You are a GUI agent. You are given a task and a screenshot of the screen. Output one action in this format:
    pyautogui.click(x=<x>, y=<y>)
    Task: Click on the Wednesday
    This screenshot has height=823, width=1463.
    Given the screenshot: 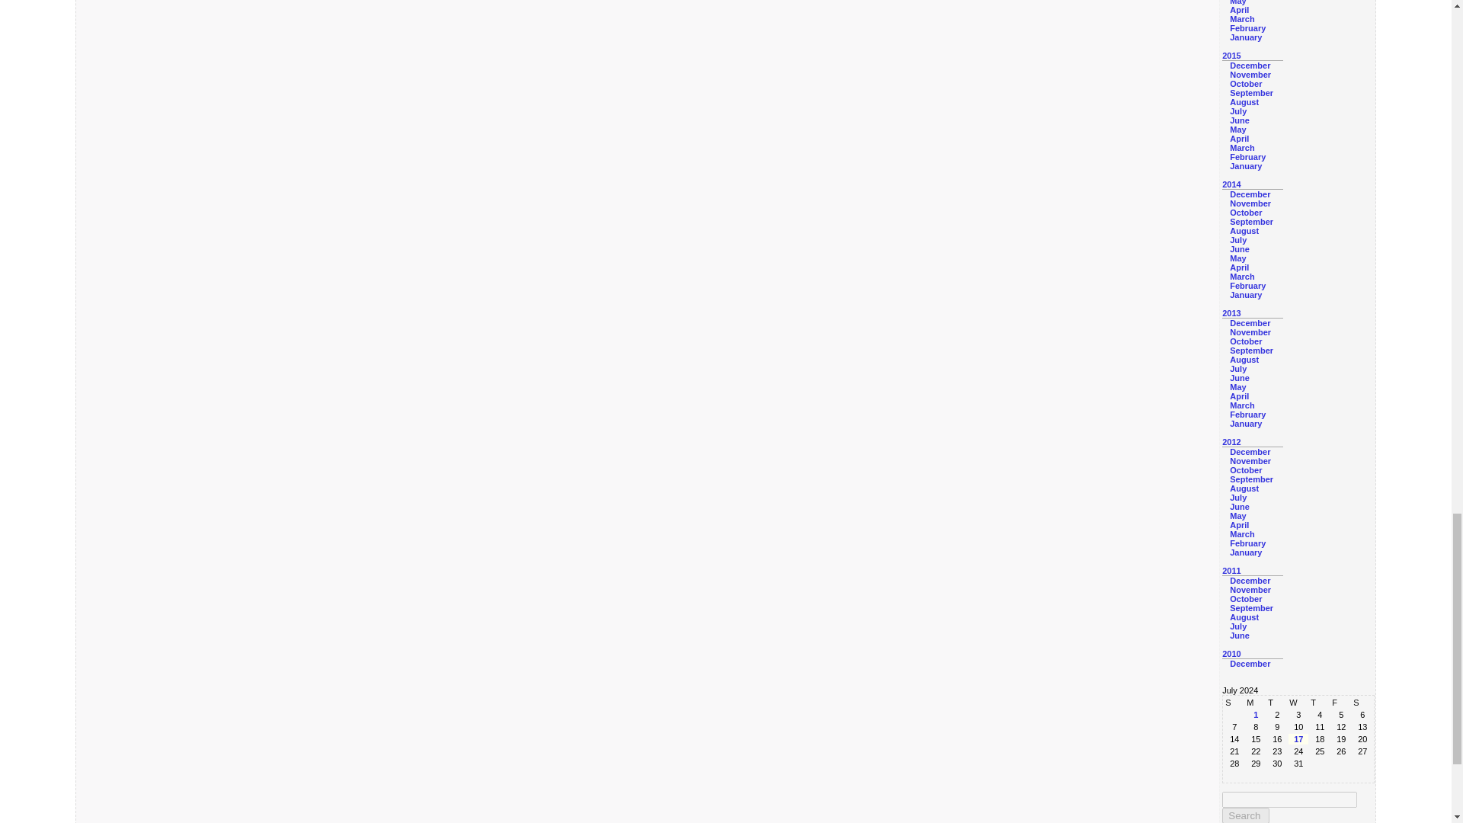 What is the action you would take?
    pyautogui.click(x=1298, y=702)
    